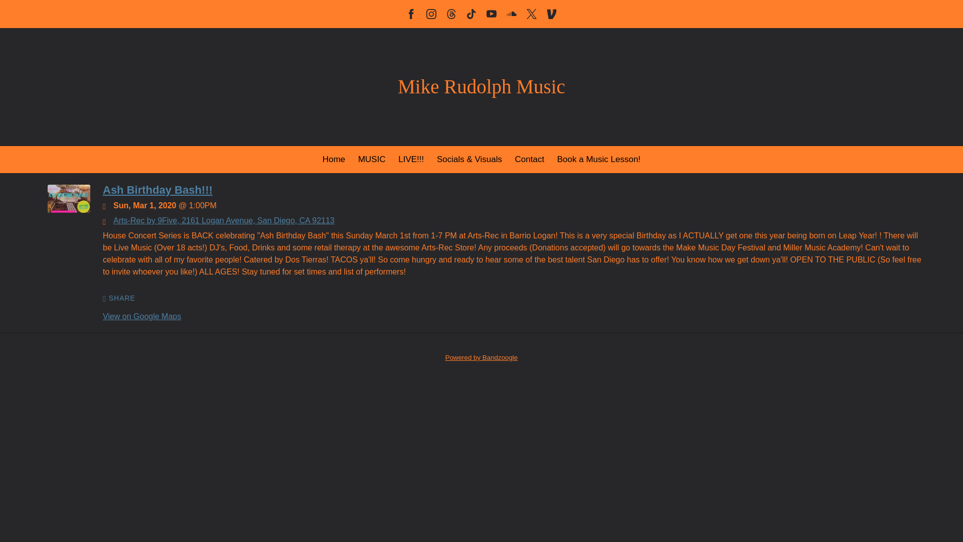 This screenshot has width=963, height=542. Describe the element at coordinates (411, 159) in the screenshot. I see `LIVE!!!` at that location.